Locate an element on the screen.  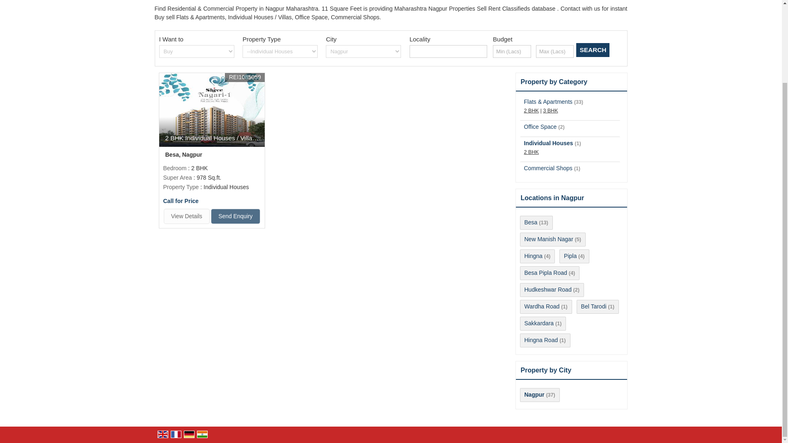
SEARCH is located at coordinates (593, 50).